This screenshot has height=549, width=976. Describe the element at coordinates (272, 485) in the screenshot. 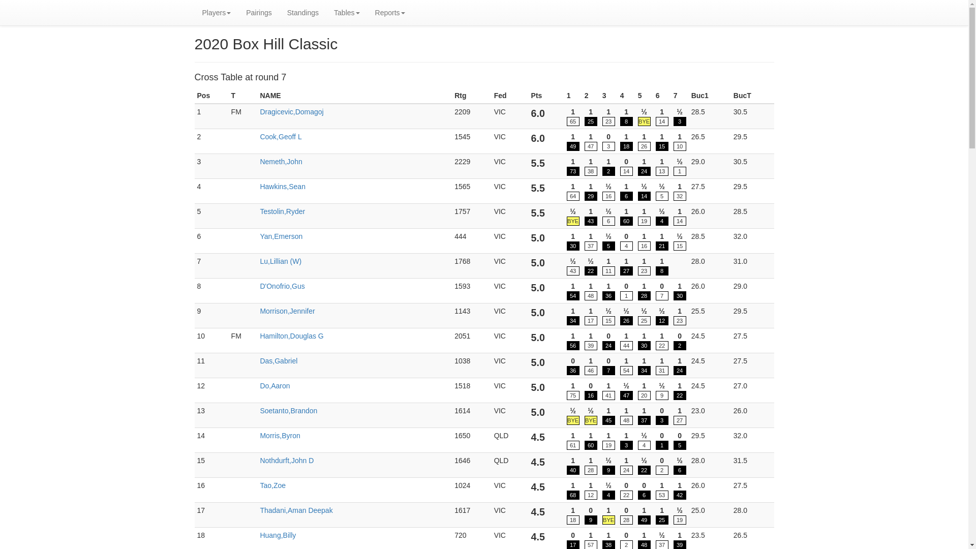

I see `Tao,Zoe` at that location.